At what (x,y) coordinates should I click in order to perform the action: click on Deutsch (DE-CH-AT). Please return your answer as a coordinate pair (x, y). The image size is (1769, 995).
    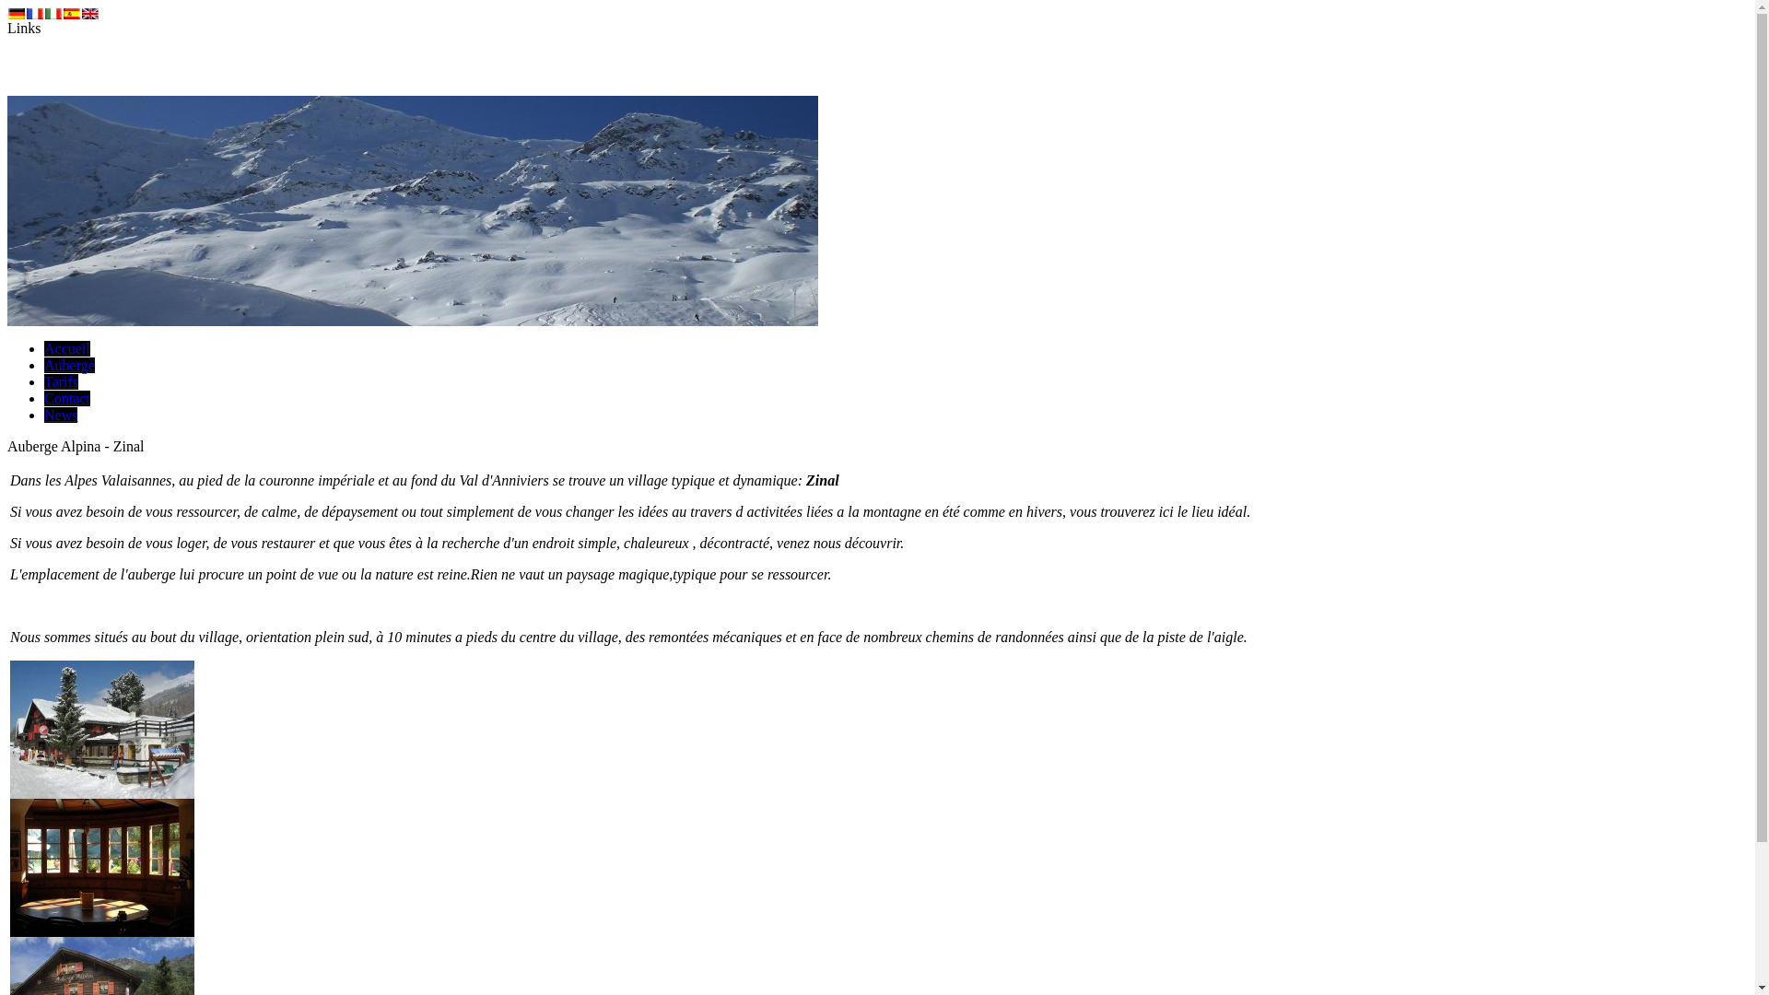
    Looking at the image, I should click on (17, 14).